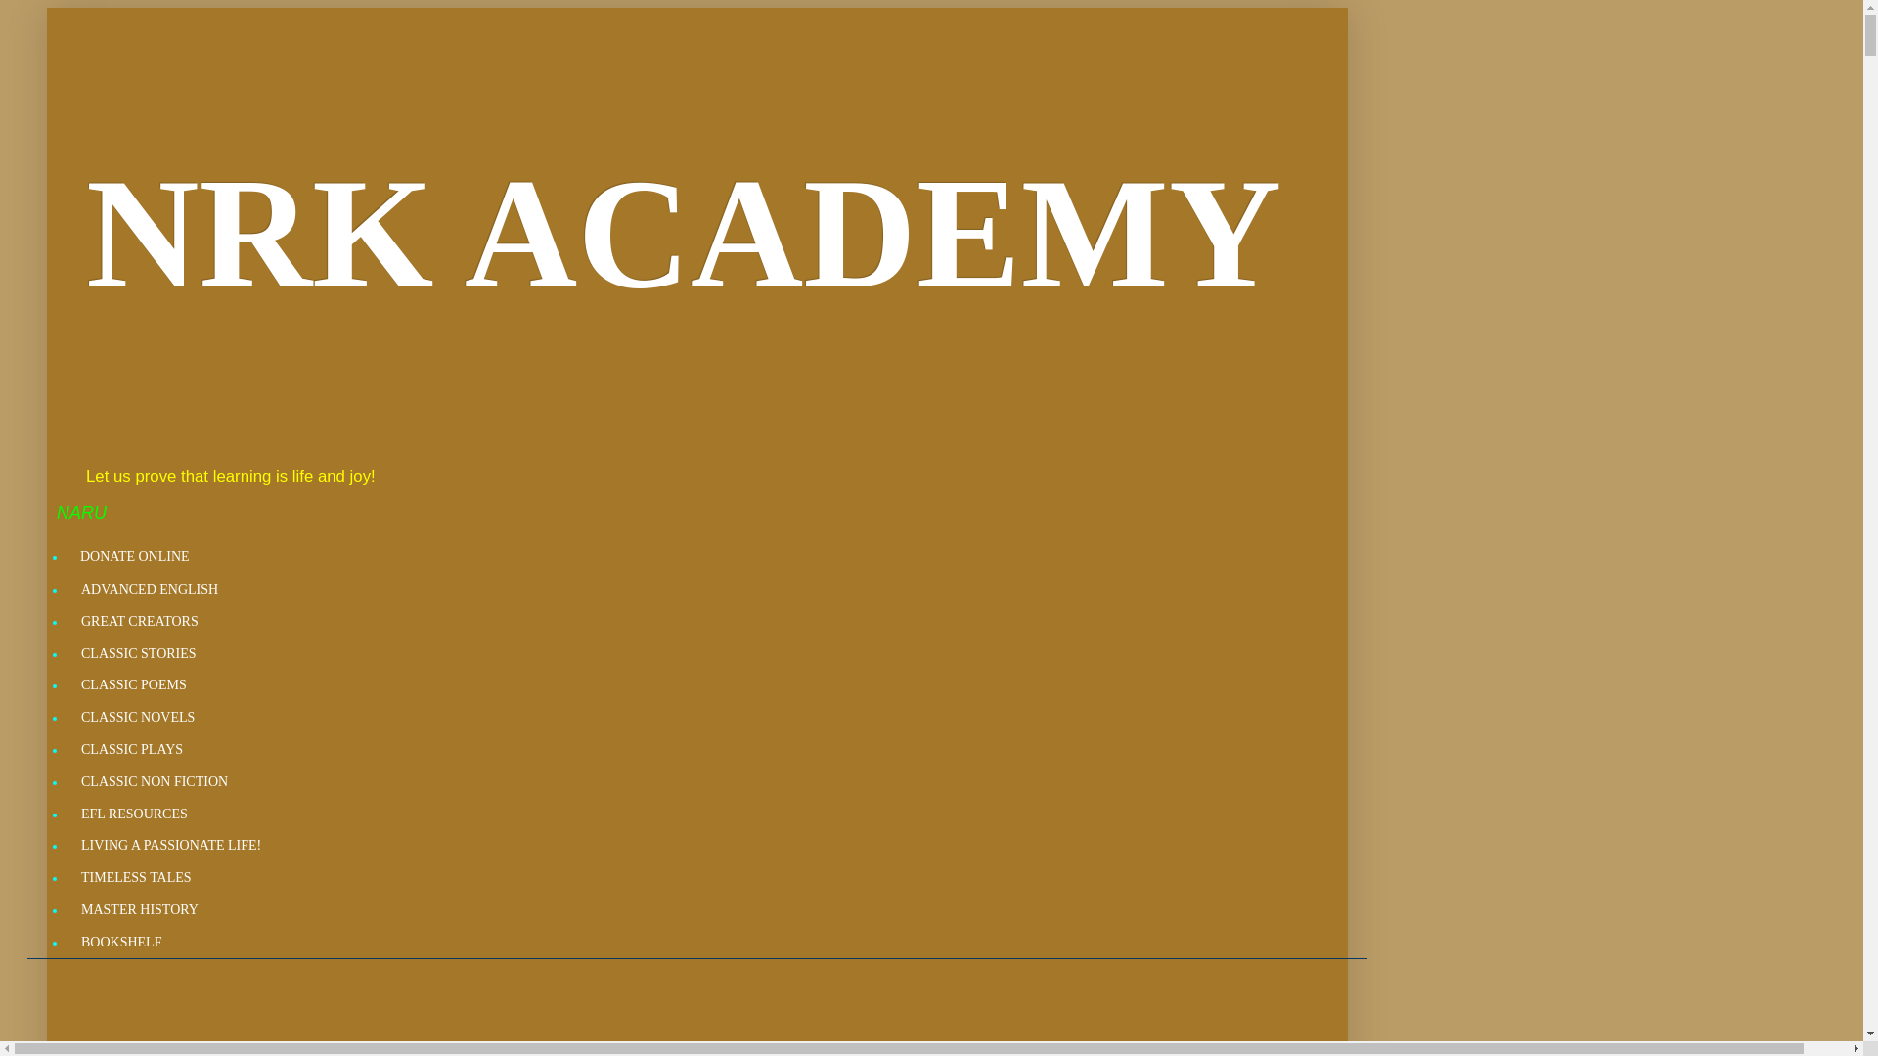  Describe the element at coordinates (170, 846) in the screenshot. I see `LIVING A PASSIONATE LIFE!` at that location.